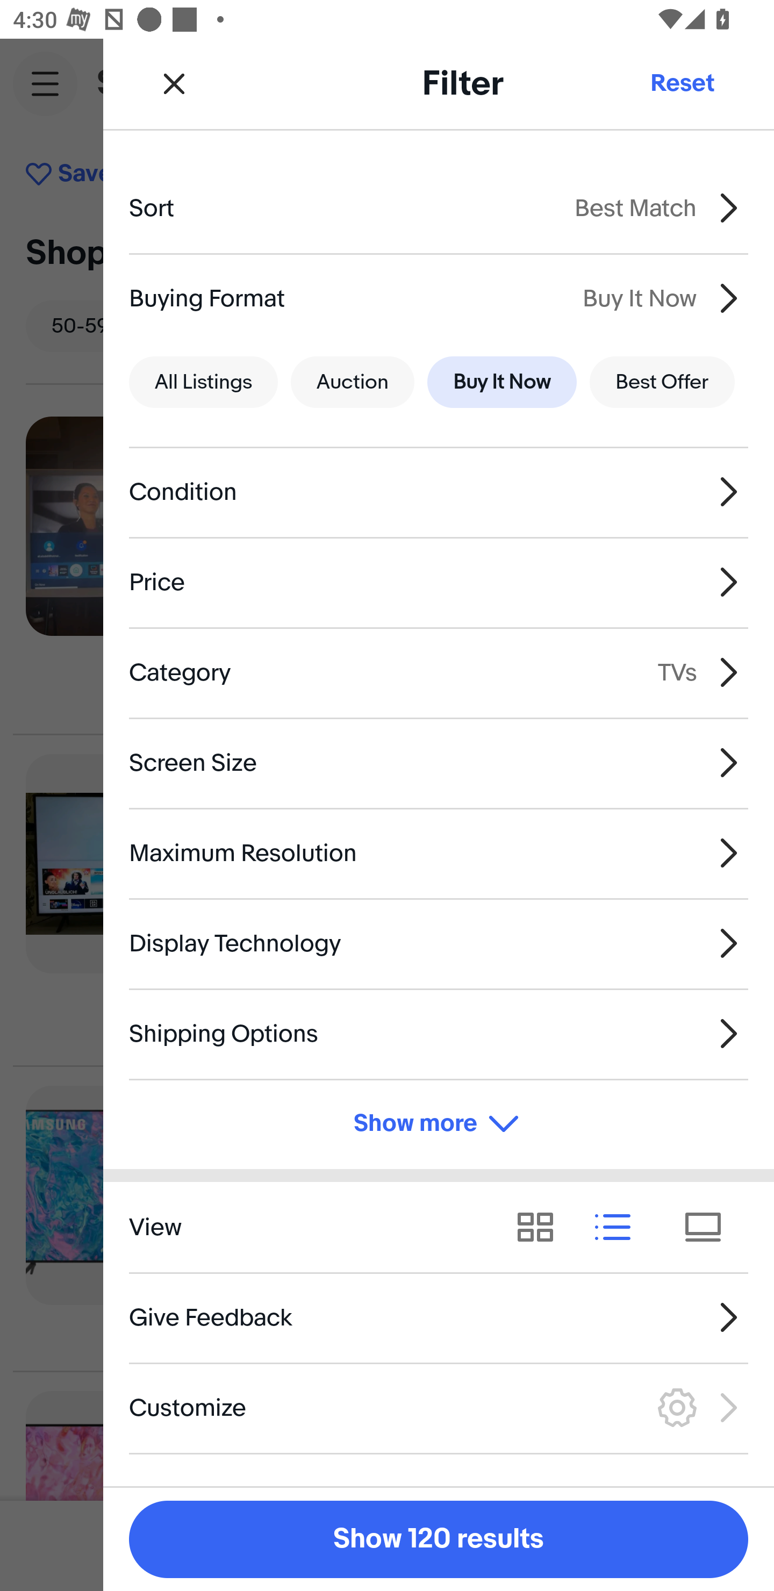  I want to click on Shipping Options, so click(439, 1033).